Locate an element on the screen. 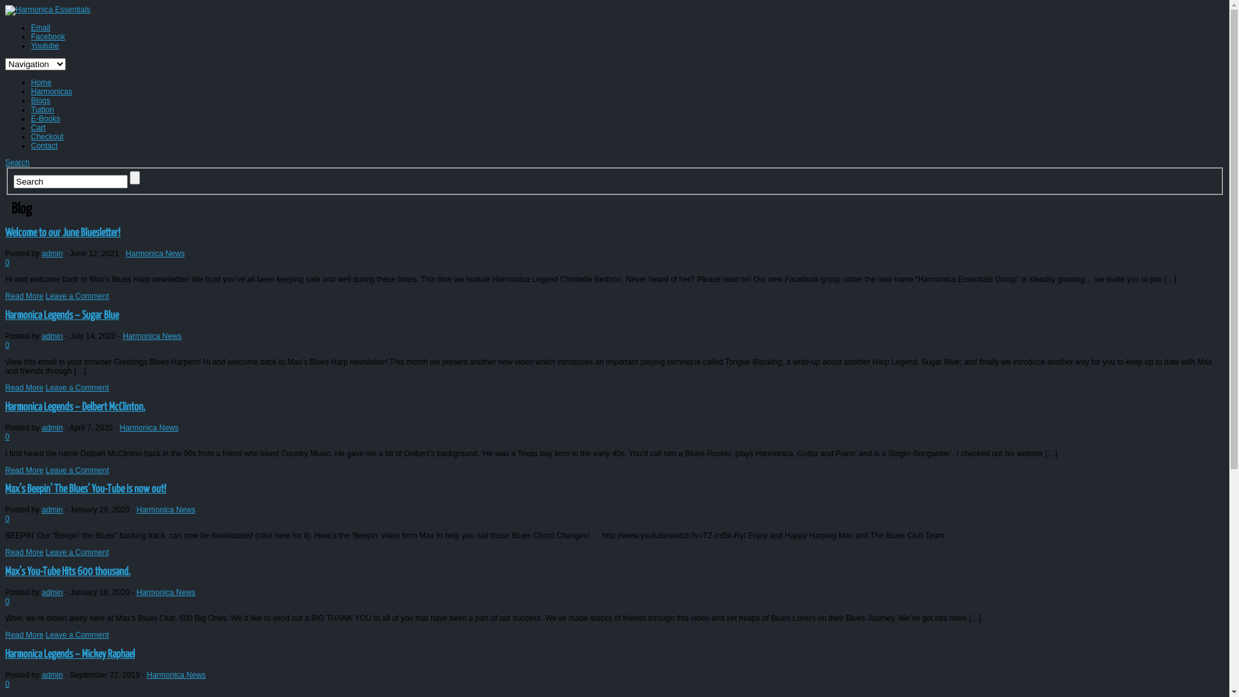 This screenshot has width=1239, height=697. Welcome to our June Bluesletter! is located at coordinates (63, 234).